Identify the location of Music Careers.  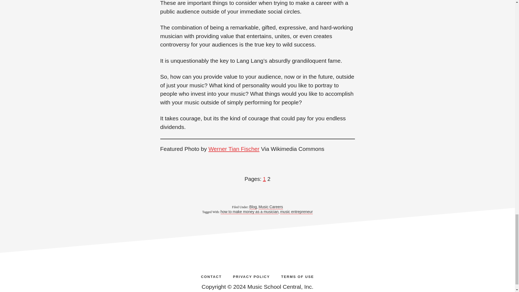
(271, 207).